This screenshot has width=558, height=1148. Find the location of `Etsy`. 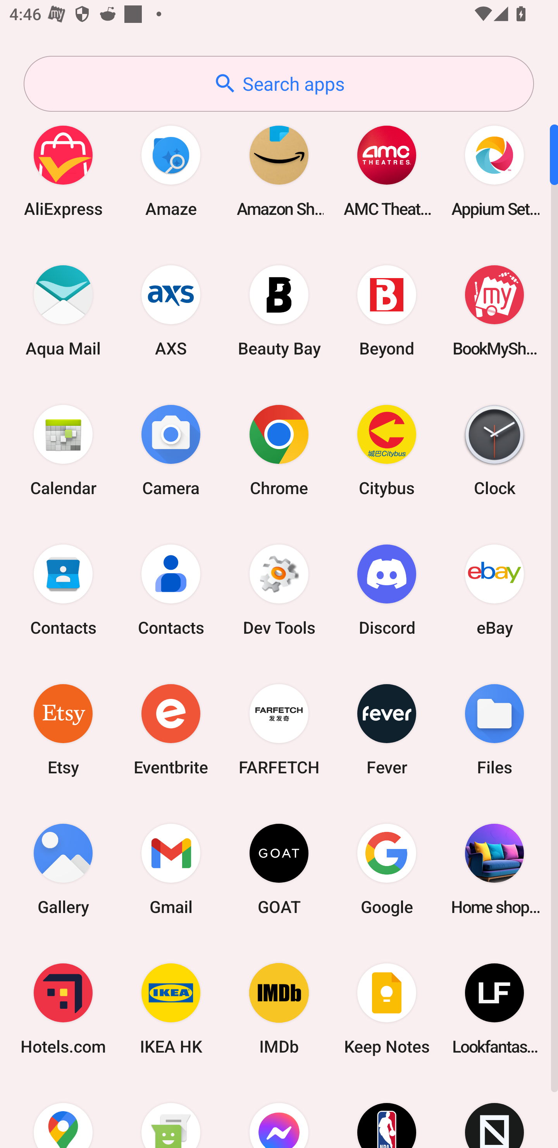

Etsy is located at coordinates (63, 729).